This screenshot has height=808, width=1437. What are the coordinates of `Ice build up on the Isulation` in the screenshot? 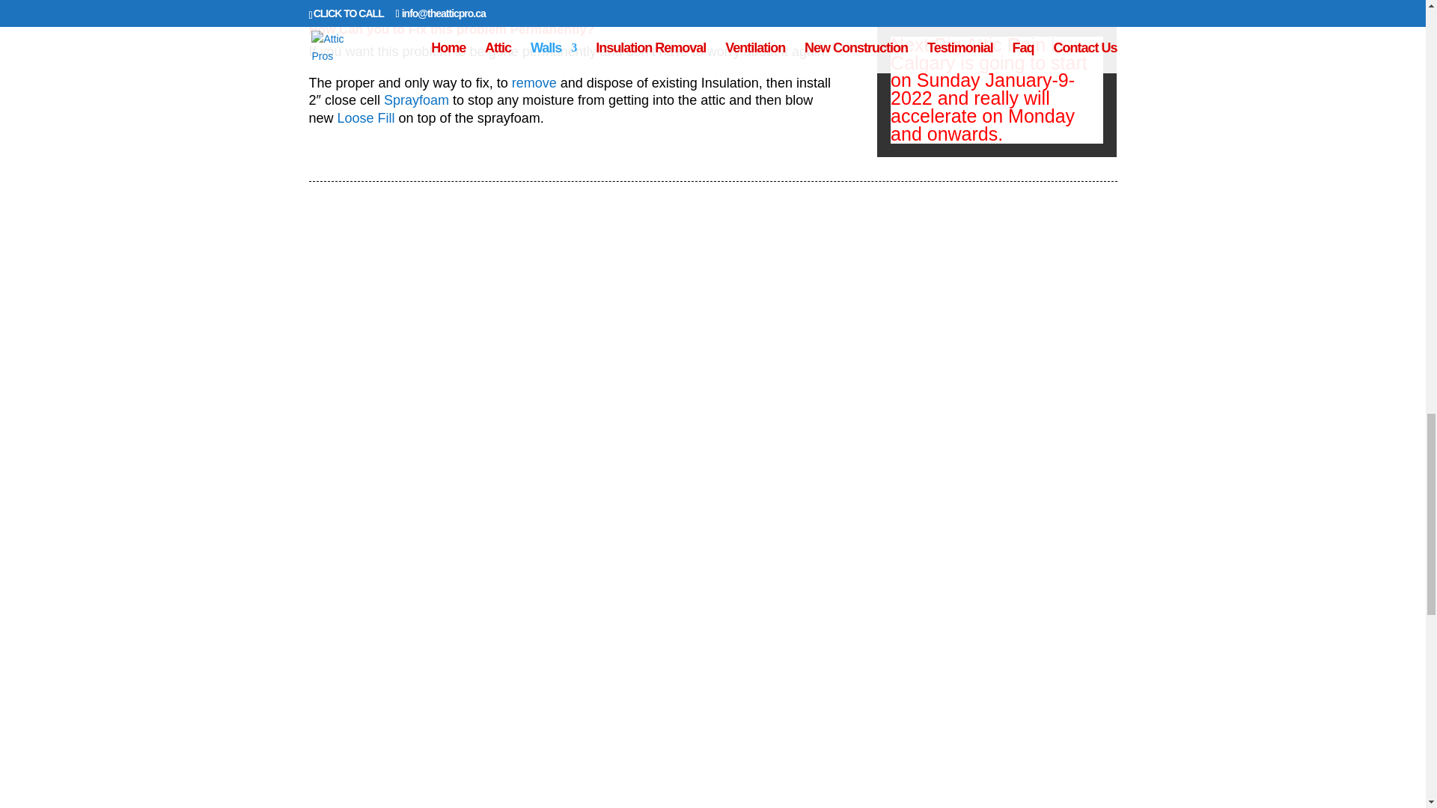 It's located at (498, 673).